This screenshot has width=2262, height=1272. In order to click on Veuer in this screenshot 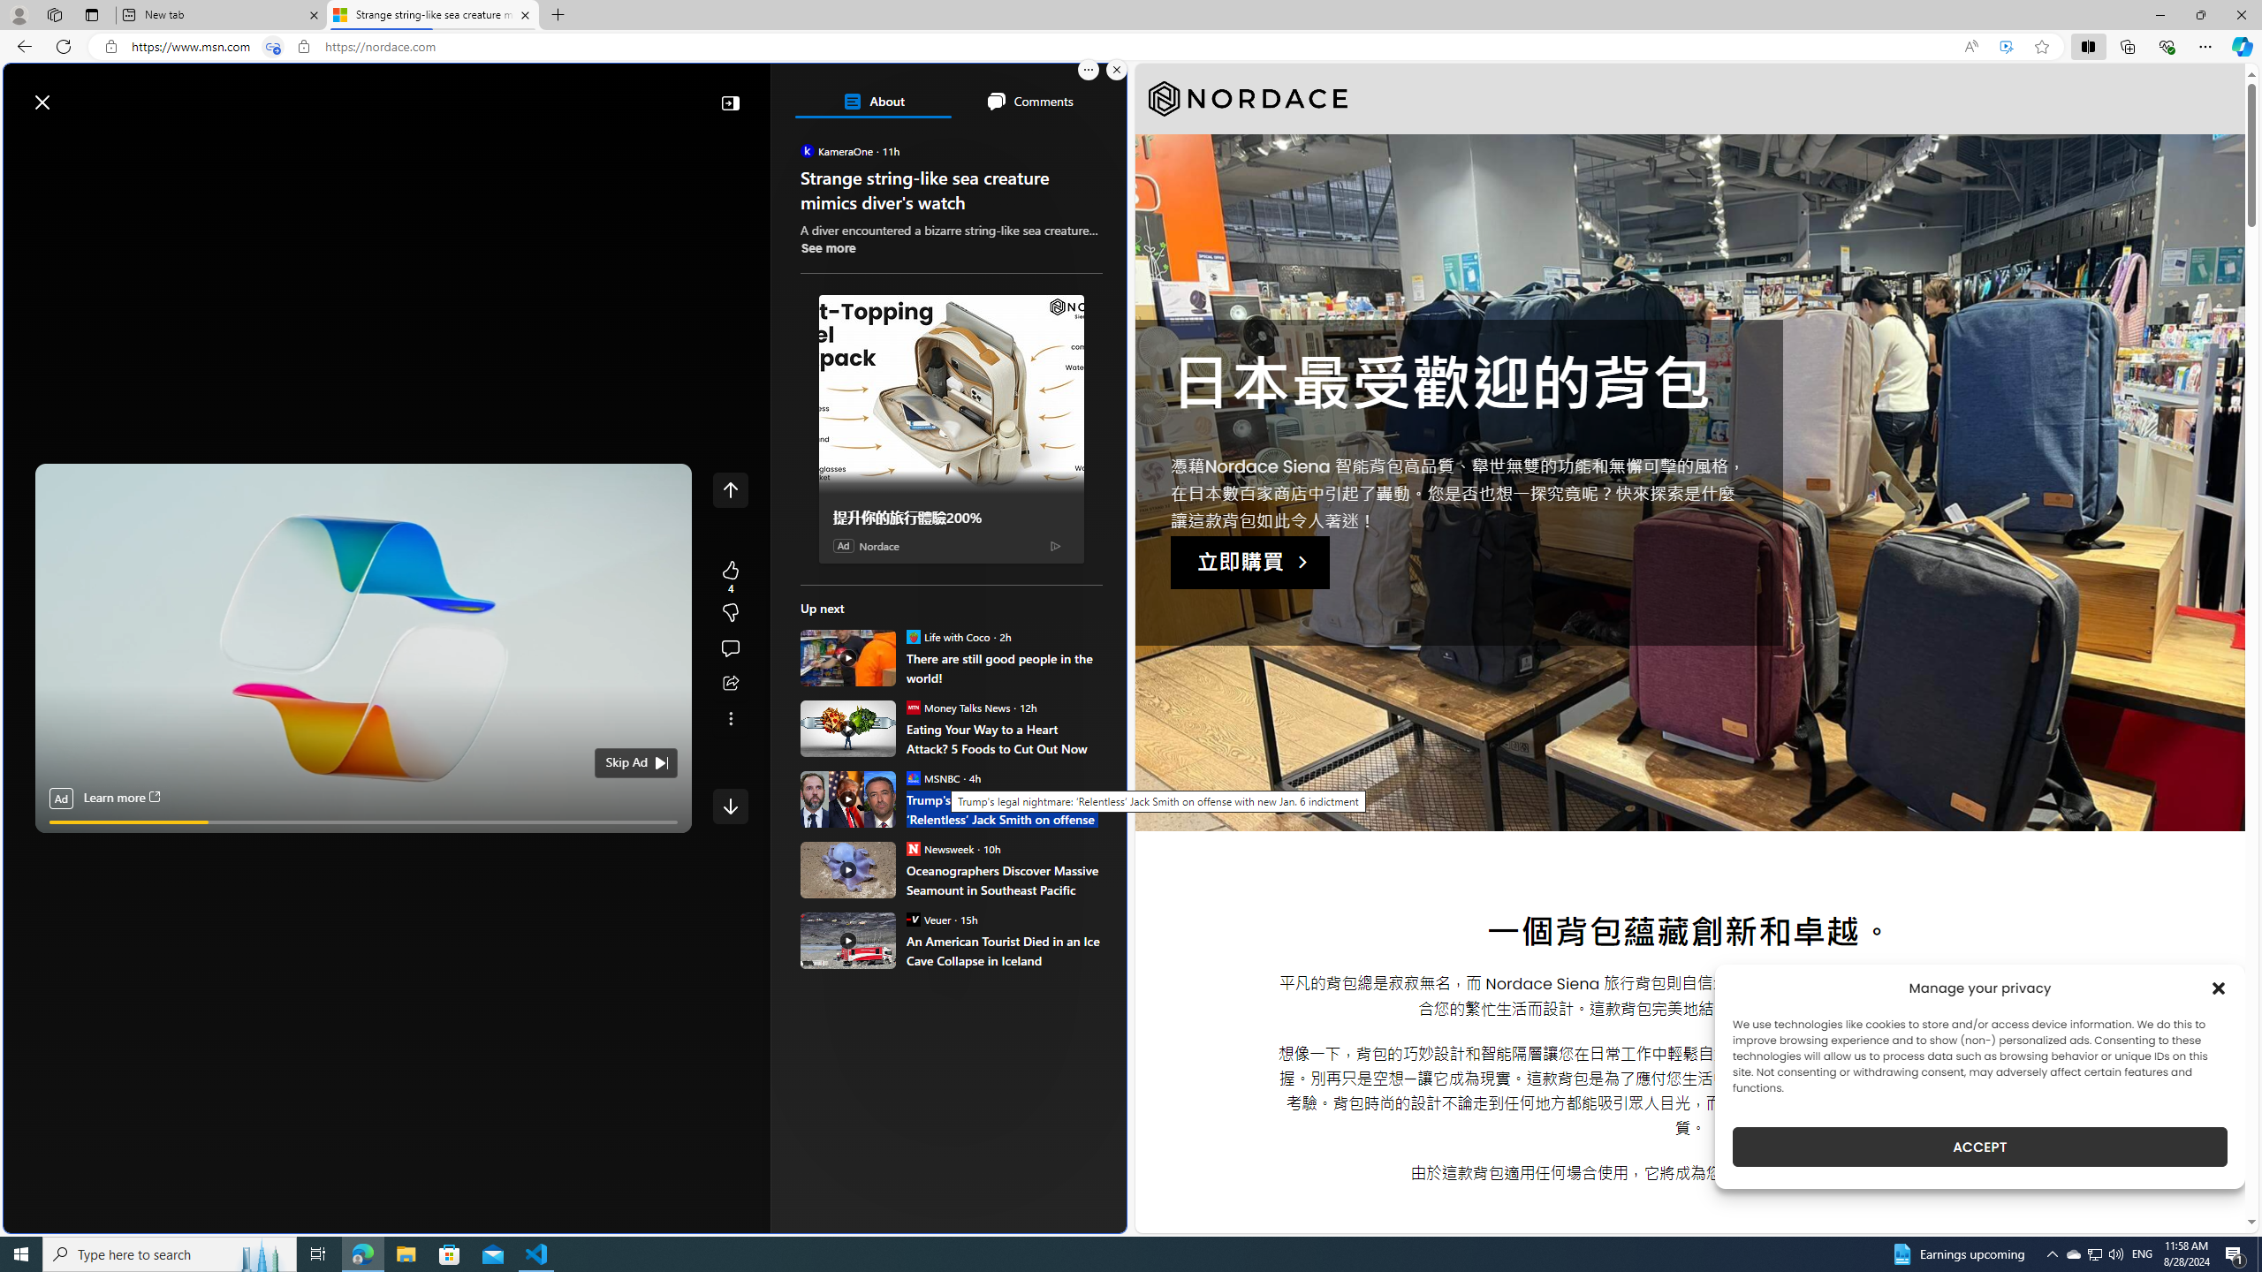, I will do `click(912, 919)`.